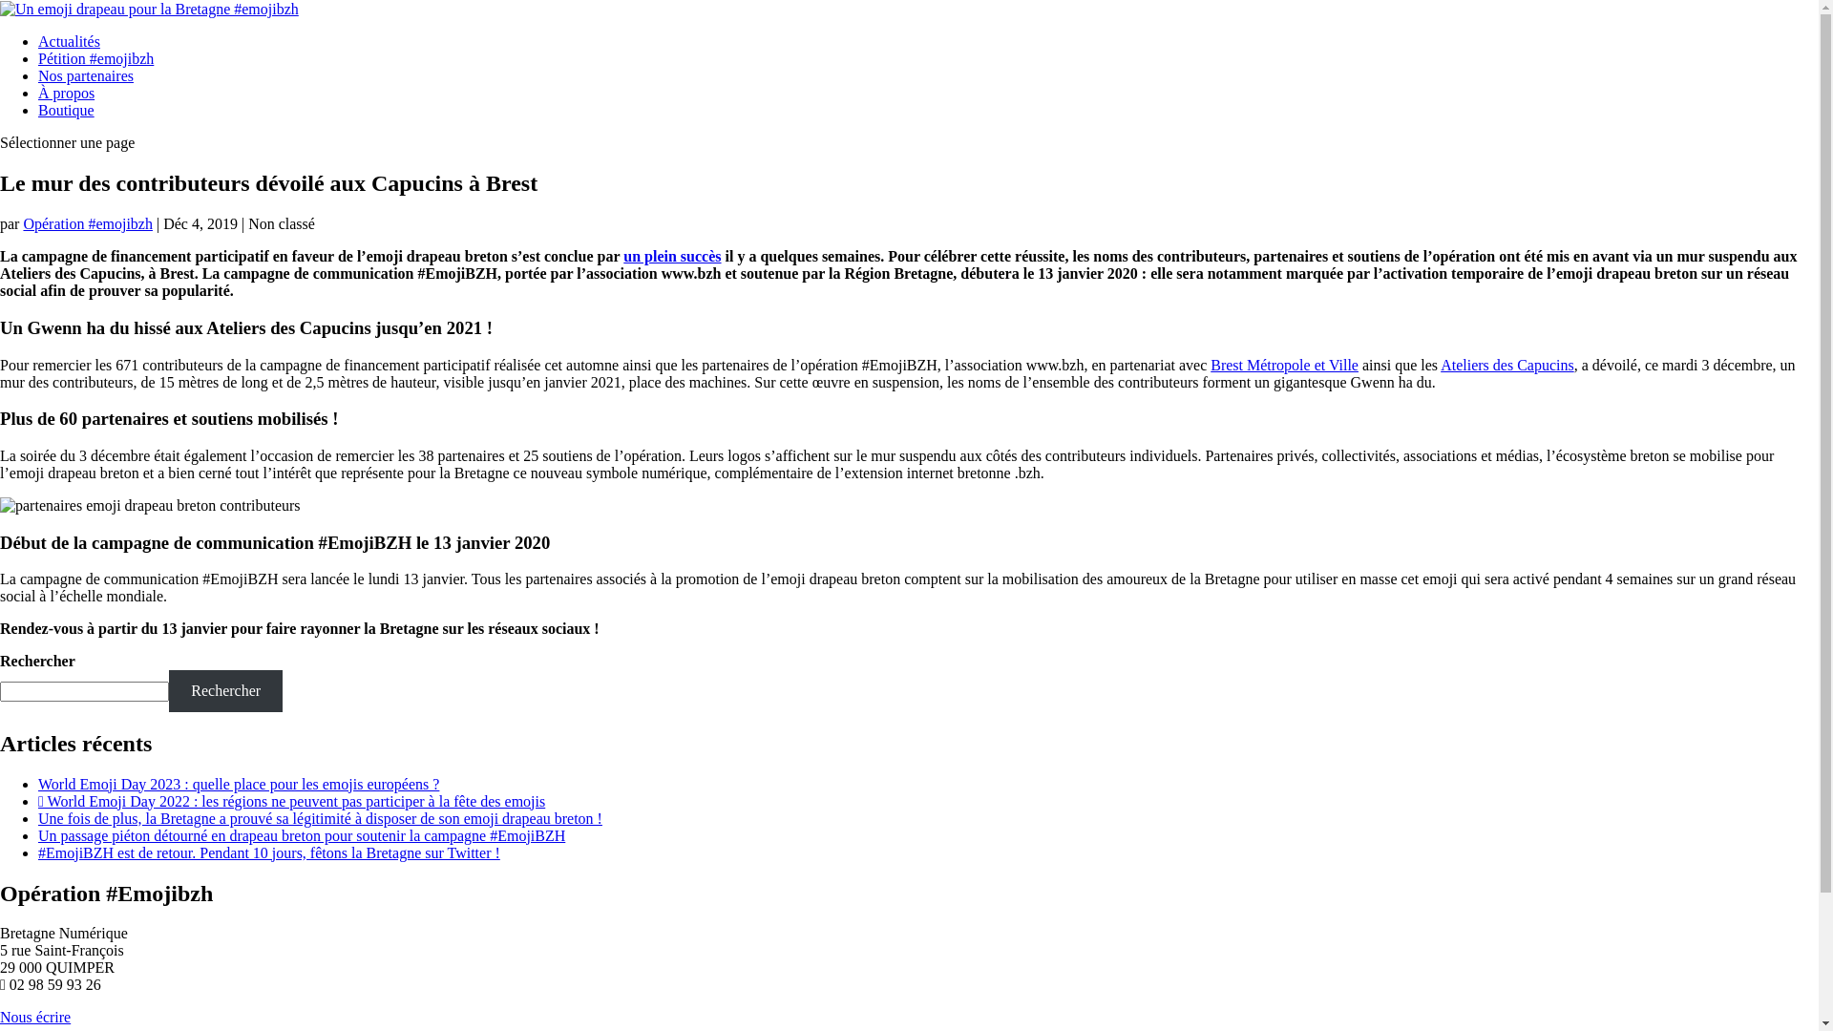 The width and height of the screenshot is (1833, 1031). I want to click on Boutique, so click(67, 111).